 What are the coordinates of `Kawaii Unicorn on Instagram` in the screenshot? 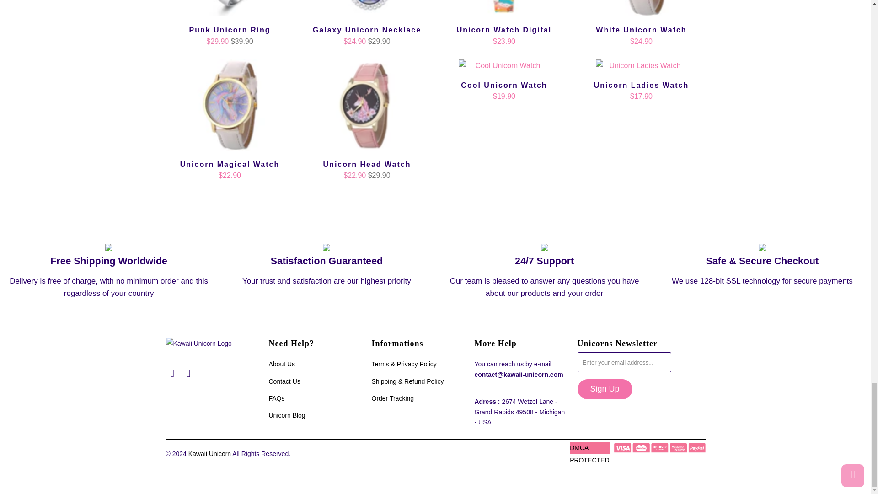 It's located at (188, 373).